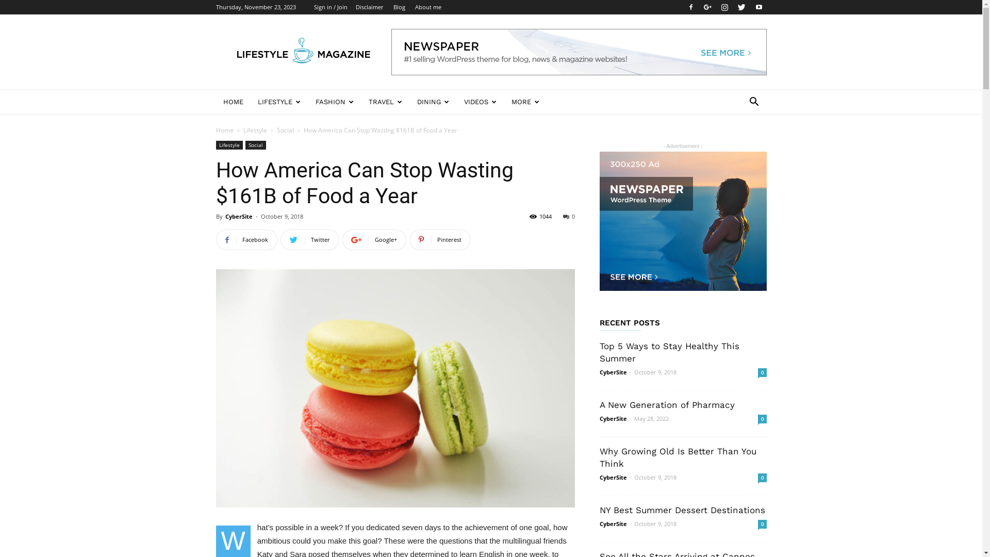 The width and height of the screenshot is (990, 557). Describe the element at coordinates (613, 372) in the screenshot. I see `CyberSite` at that location.